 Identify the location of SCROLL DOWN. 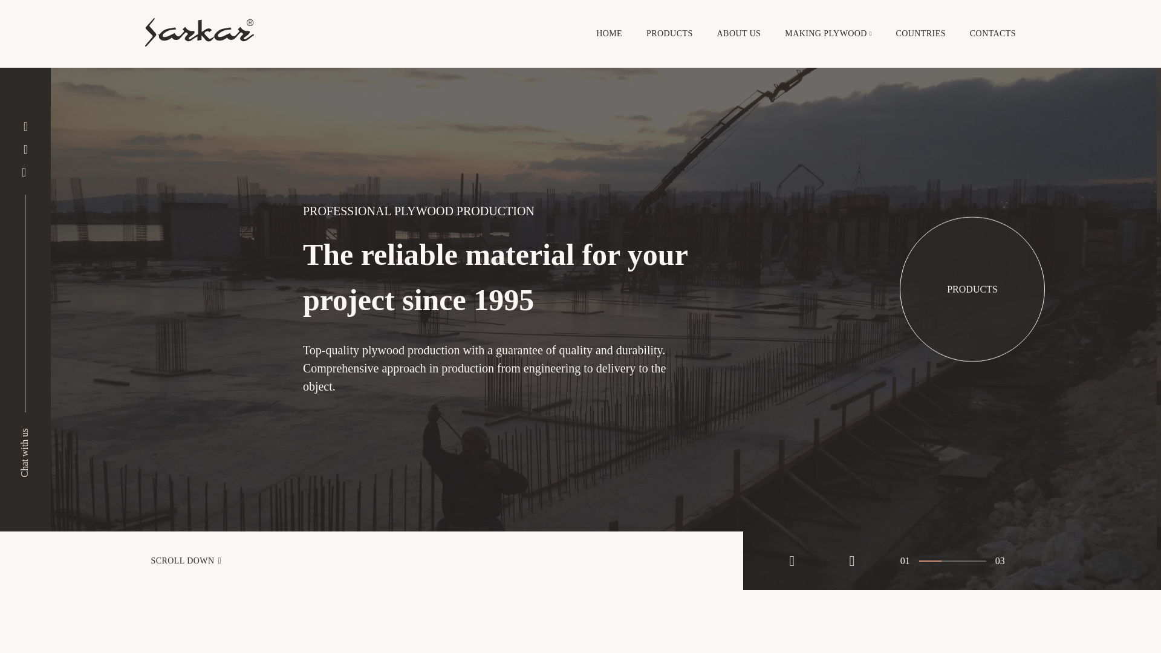
(371, 561).